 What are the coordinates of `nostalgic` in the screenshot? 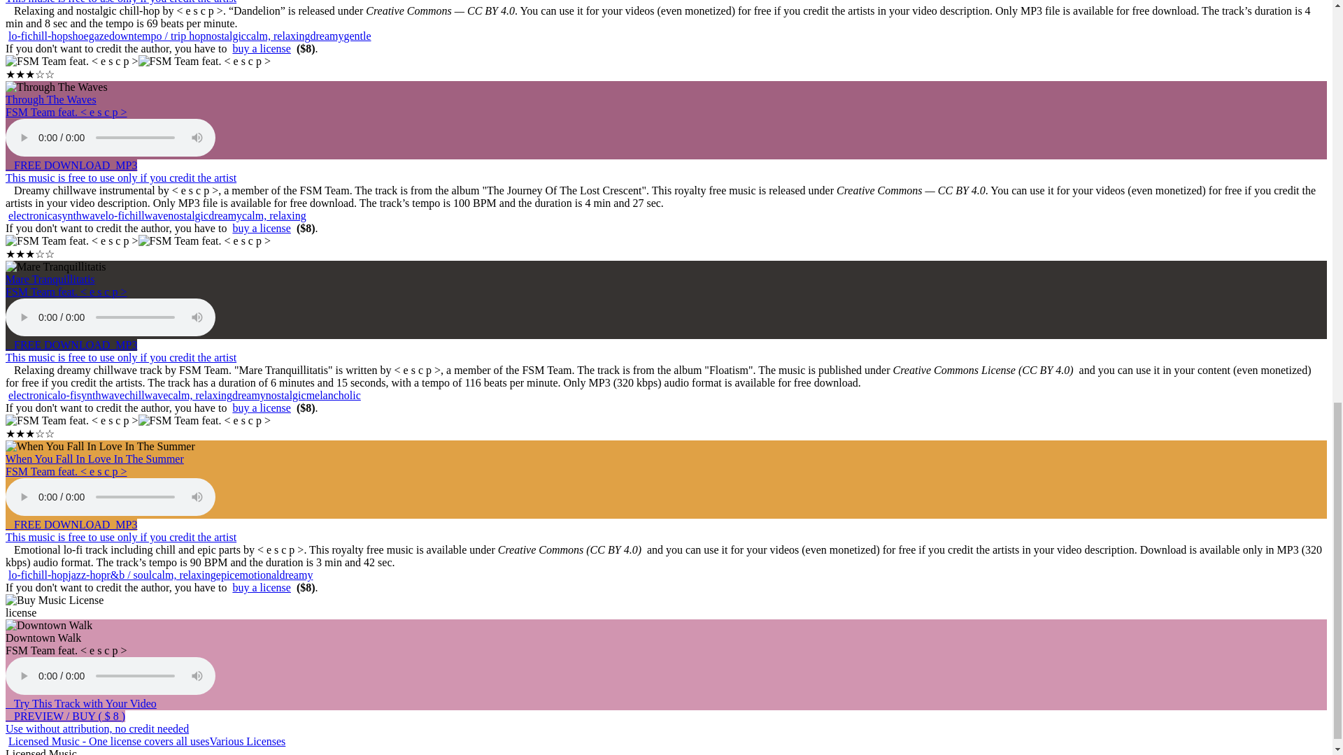 It's located at (225, 36).